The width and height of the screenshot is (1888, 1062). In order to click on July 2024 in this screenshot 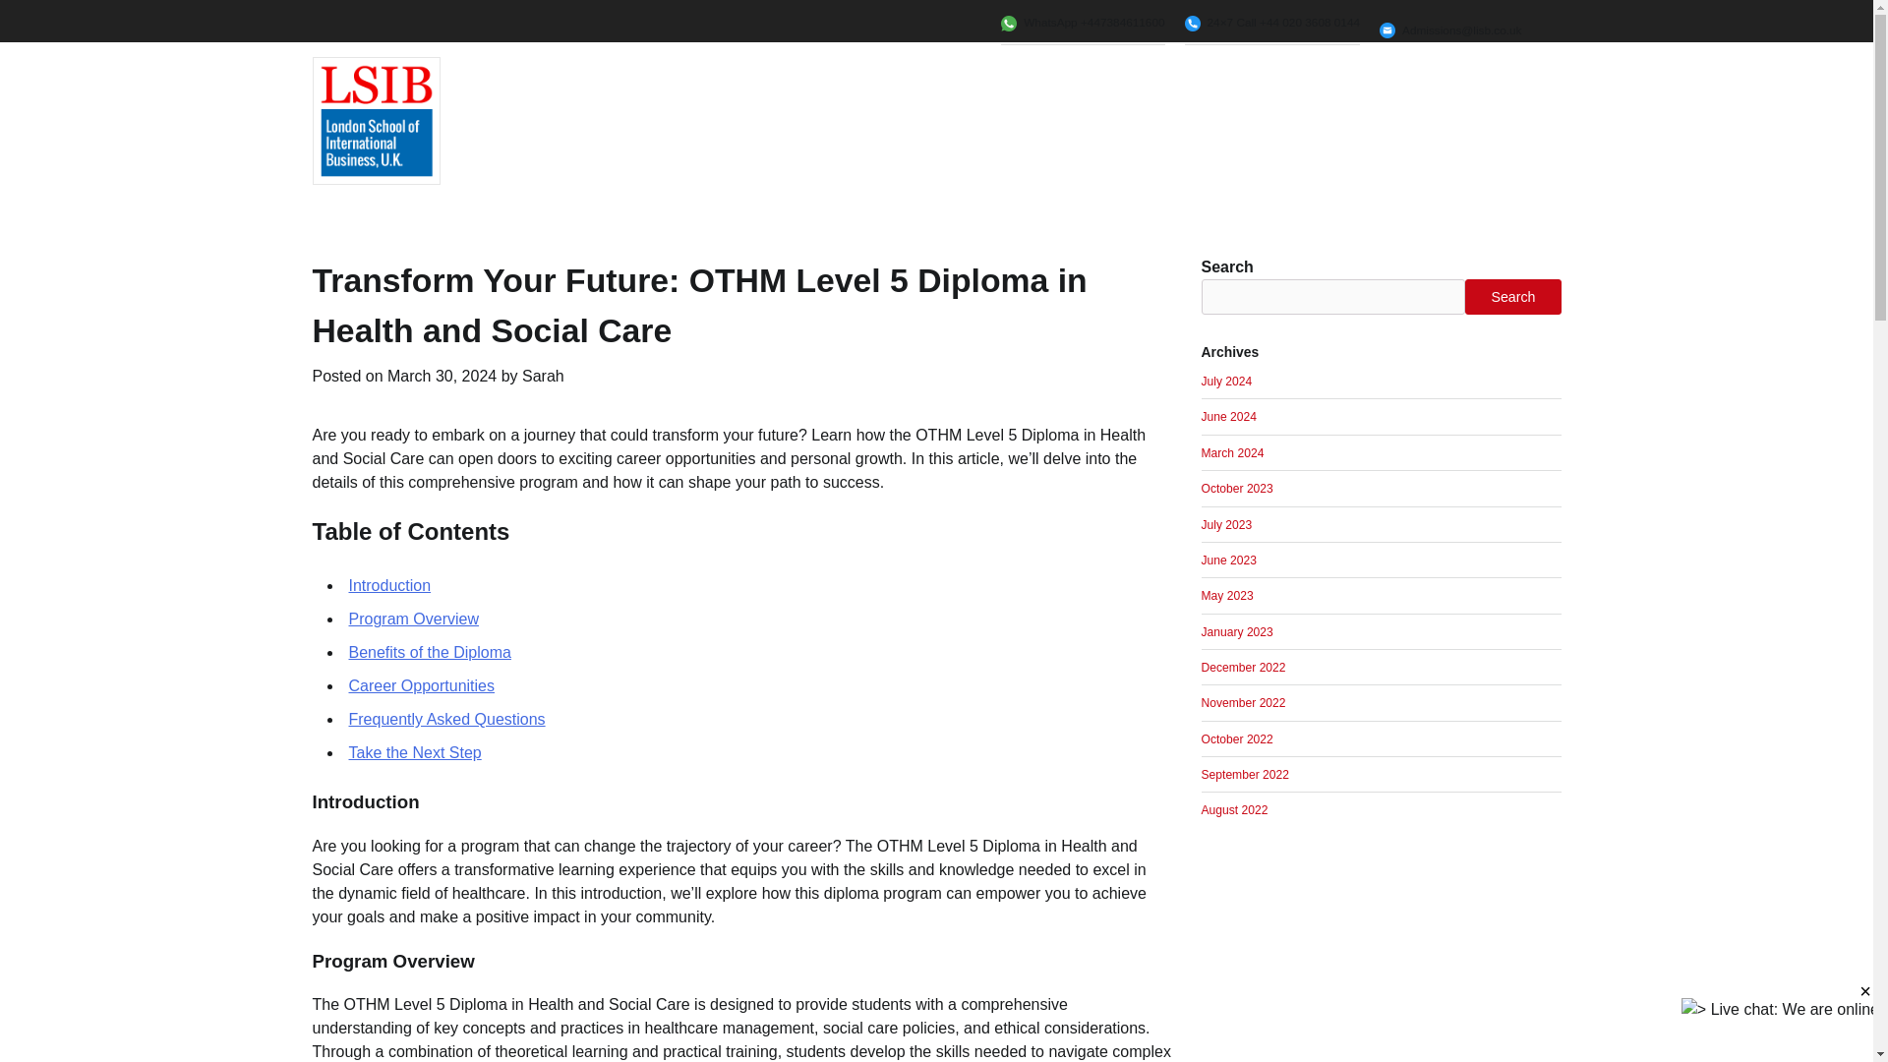, I will do `click(1227, 382)`.